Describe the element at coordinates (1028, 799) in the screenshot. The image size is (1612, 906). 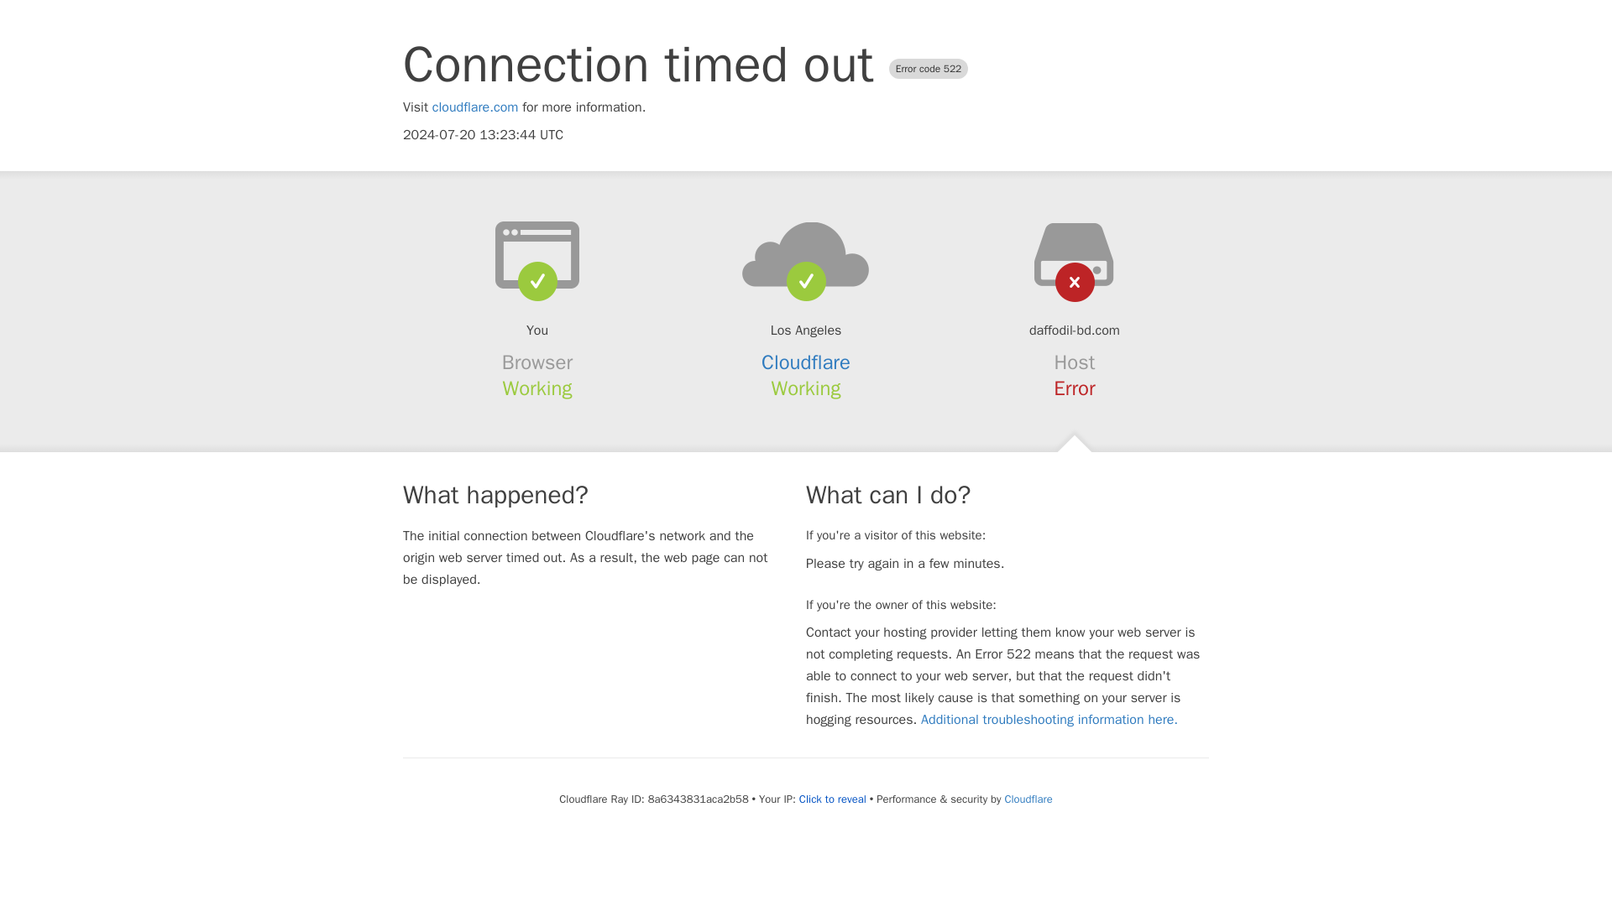
I see `Cloudflare` at that location.